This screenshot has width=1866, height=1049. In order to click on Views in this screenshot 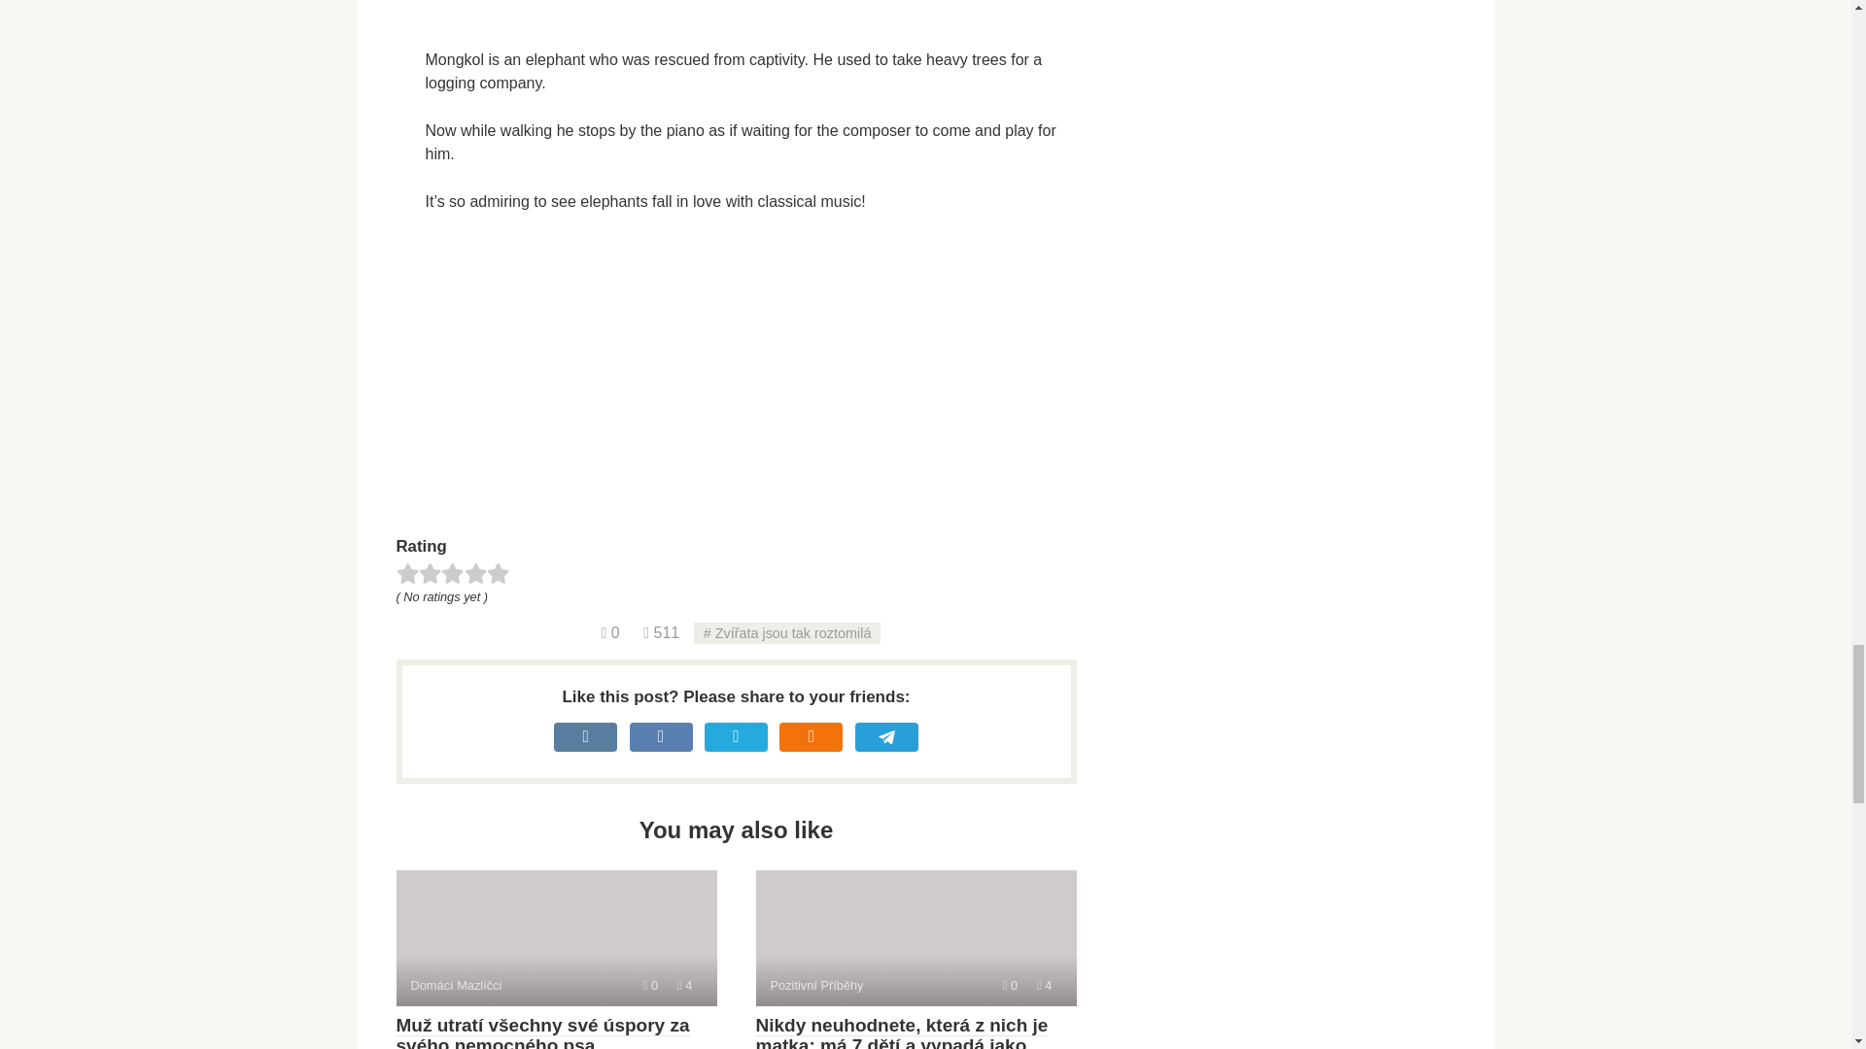, I will do `click(661, 631)`.